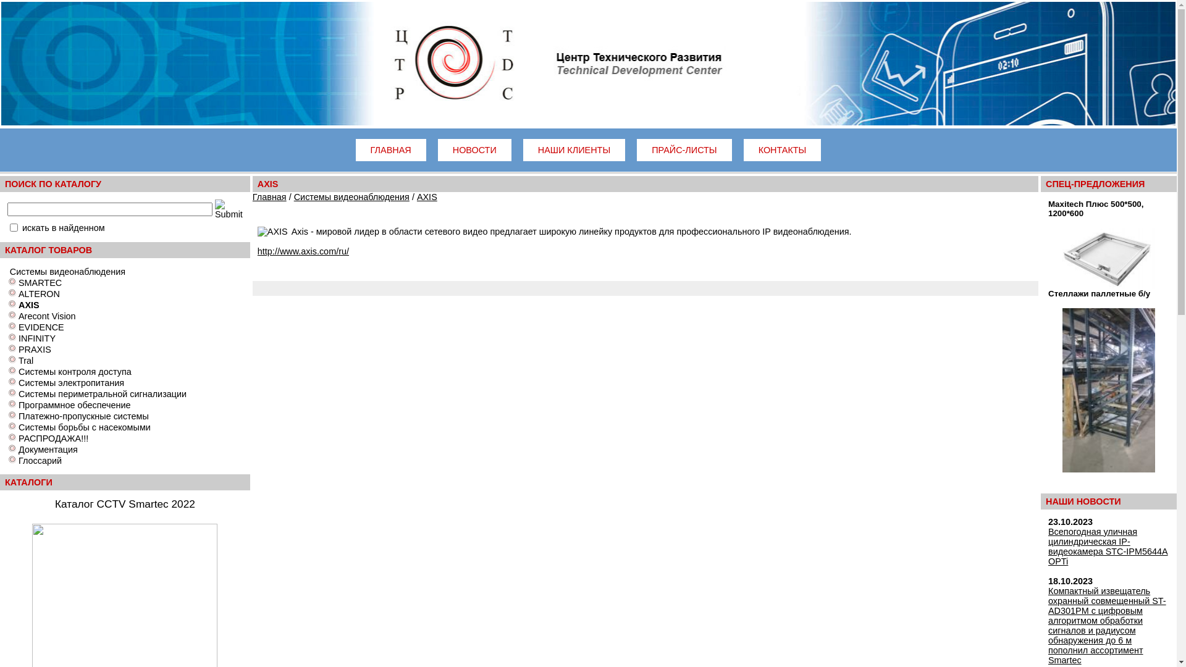  Describe the element at coordinates (427, 197) in the screenshot. I see `AXIS` at that location.